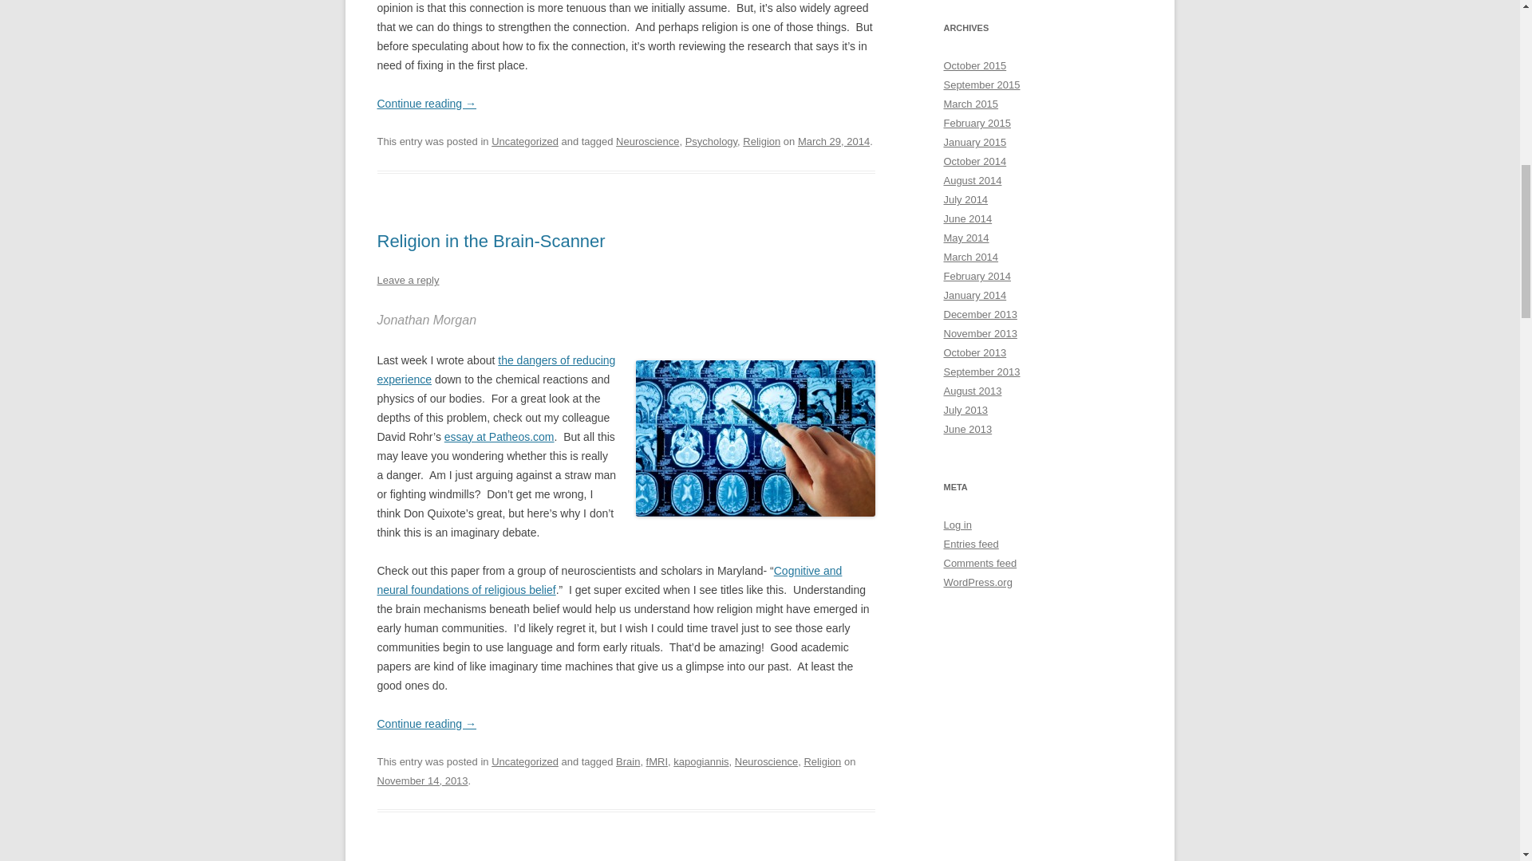 Image resolution: width=1532 pixels, height=861 pixels. I want to click on 12:34 pm, so click(421, 781).